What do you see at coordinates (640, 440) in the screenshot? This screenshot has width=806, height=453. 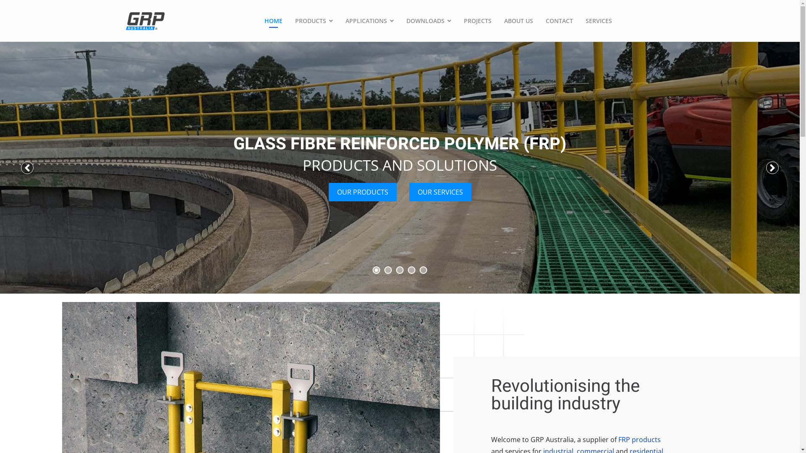 I see `FRP products` at bounding box center [640, 440].